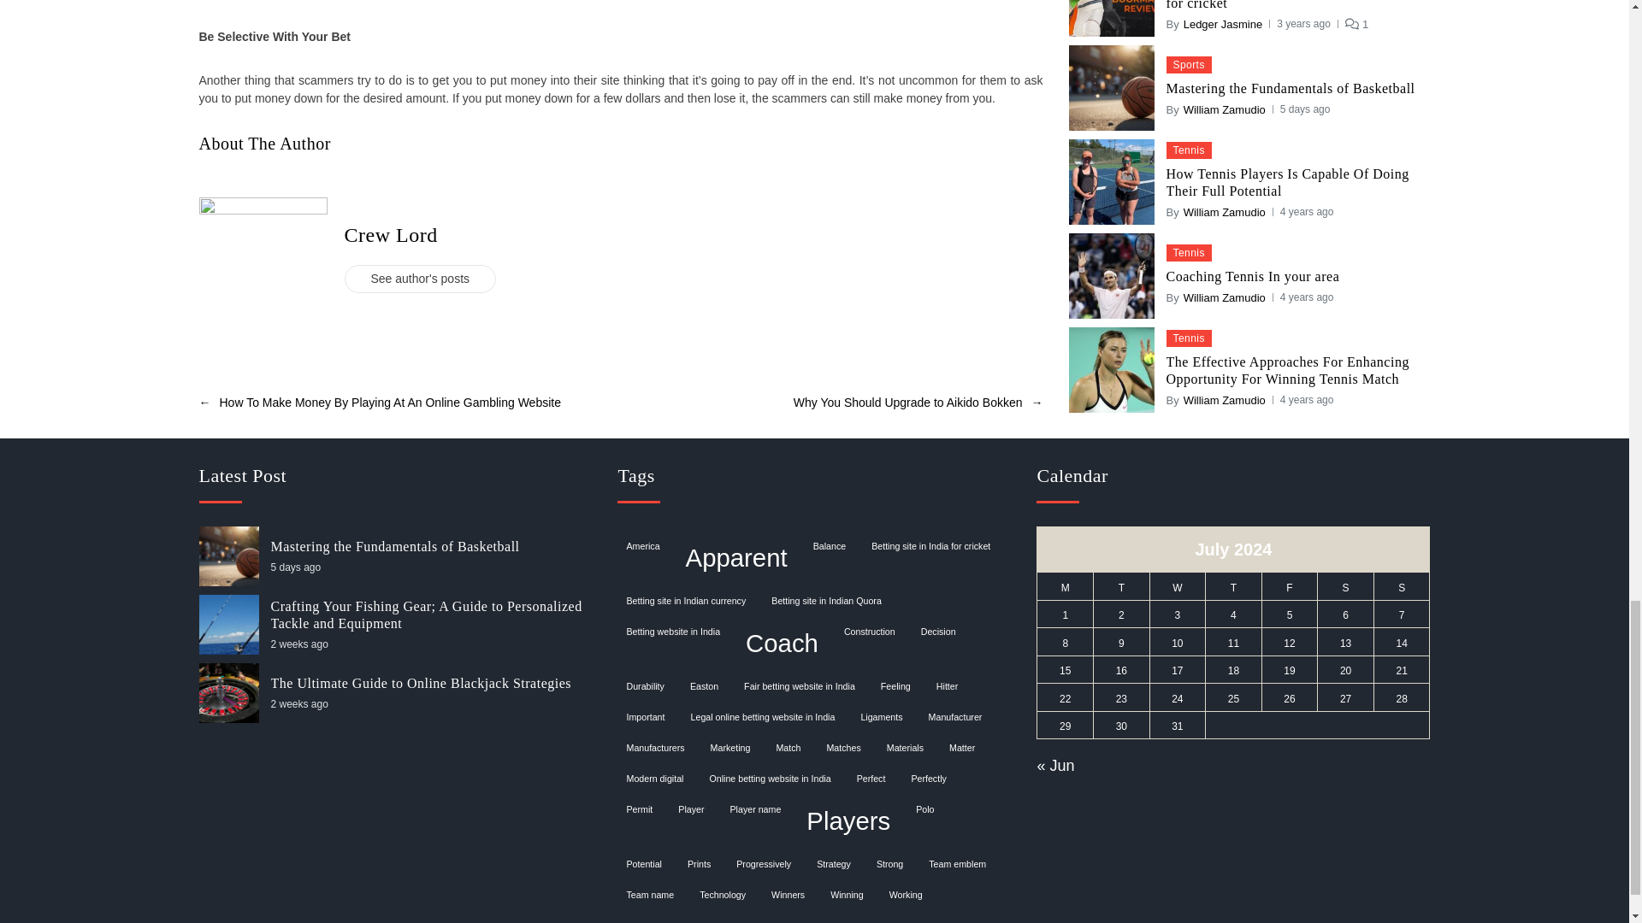 The height and width of the screenshot is (923, 1642). Describe the element at coordinates (419, 18) in the screenshot. I see `See author's posts` at that location.